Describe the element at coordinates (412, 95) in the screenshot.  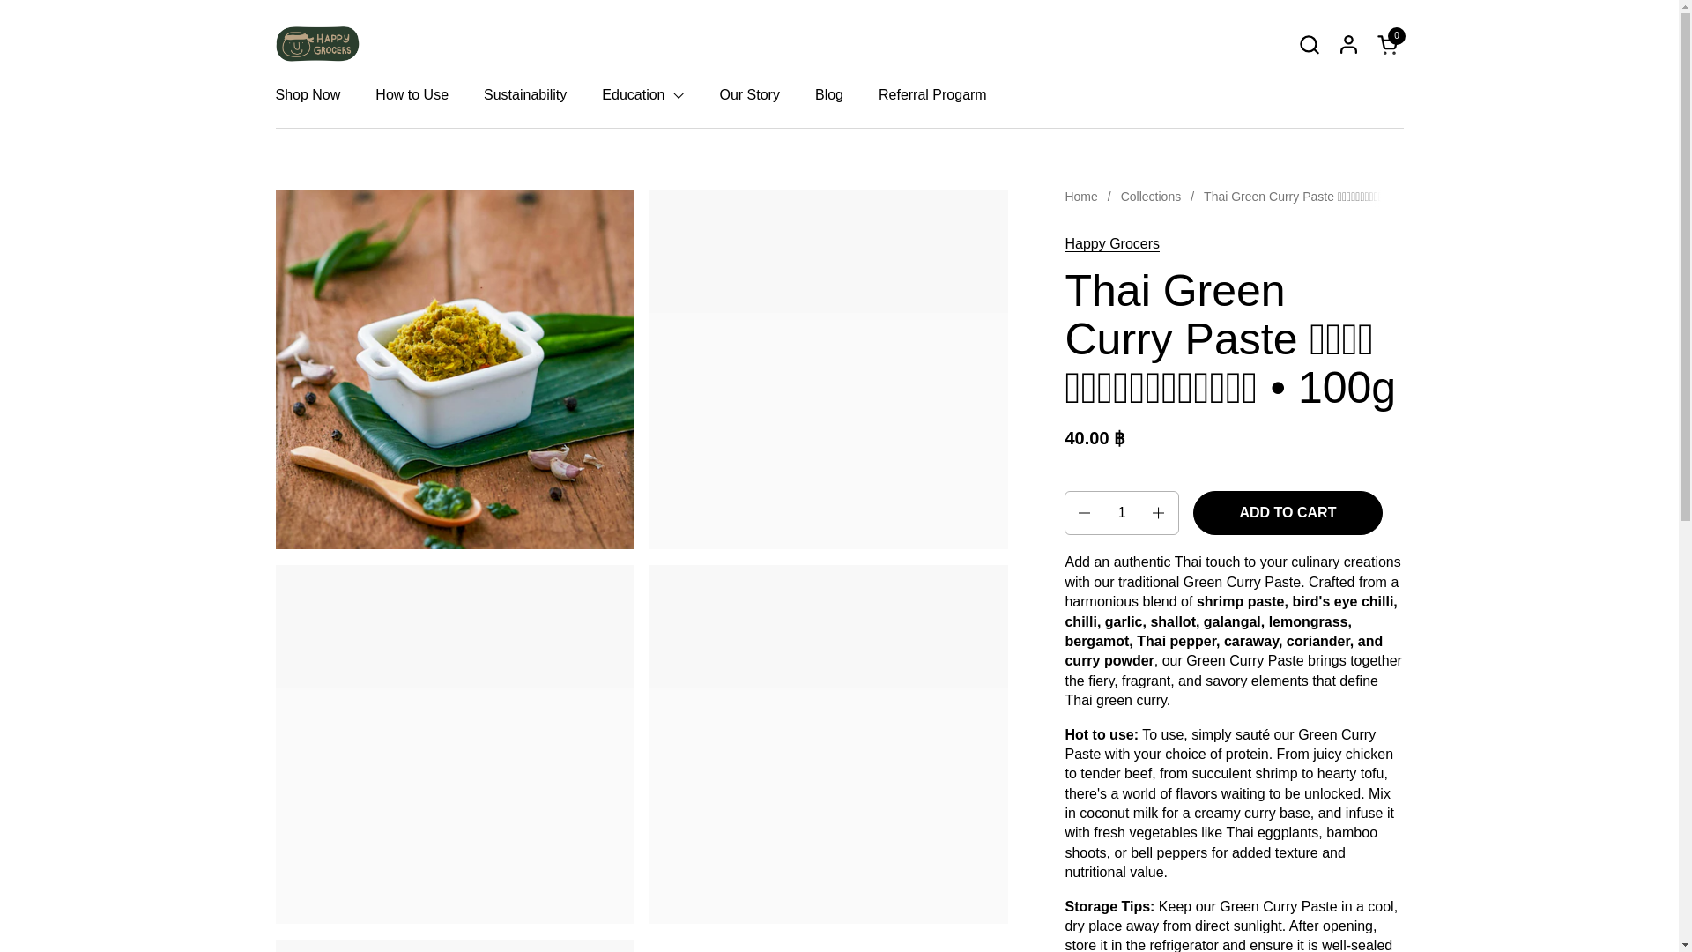
I see `Blog` at that location.